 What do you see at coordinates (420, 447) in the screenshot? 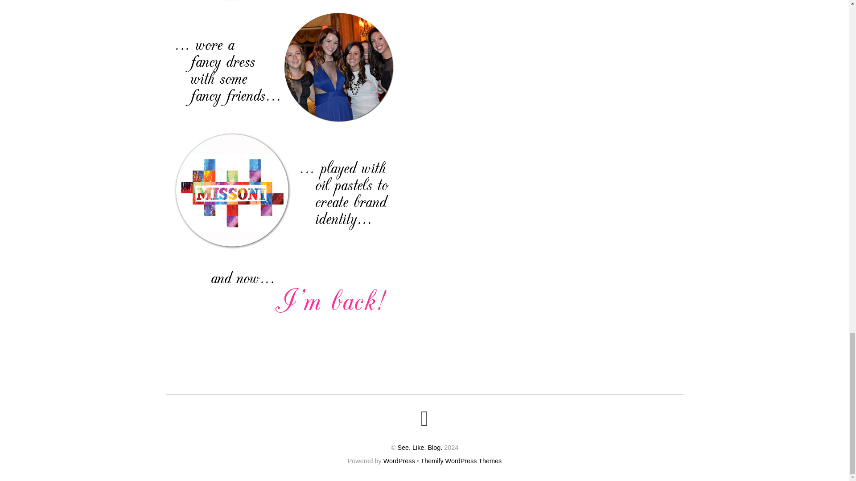
I see `See. Like. Blog.` at bounding box center [420, 447].